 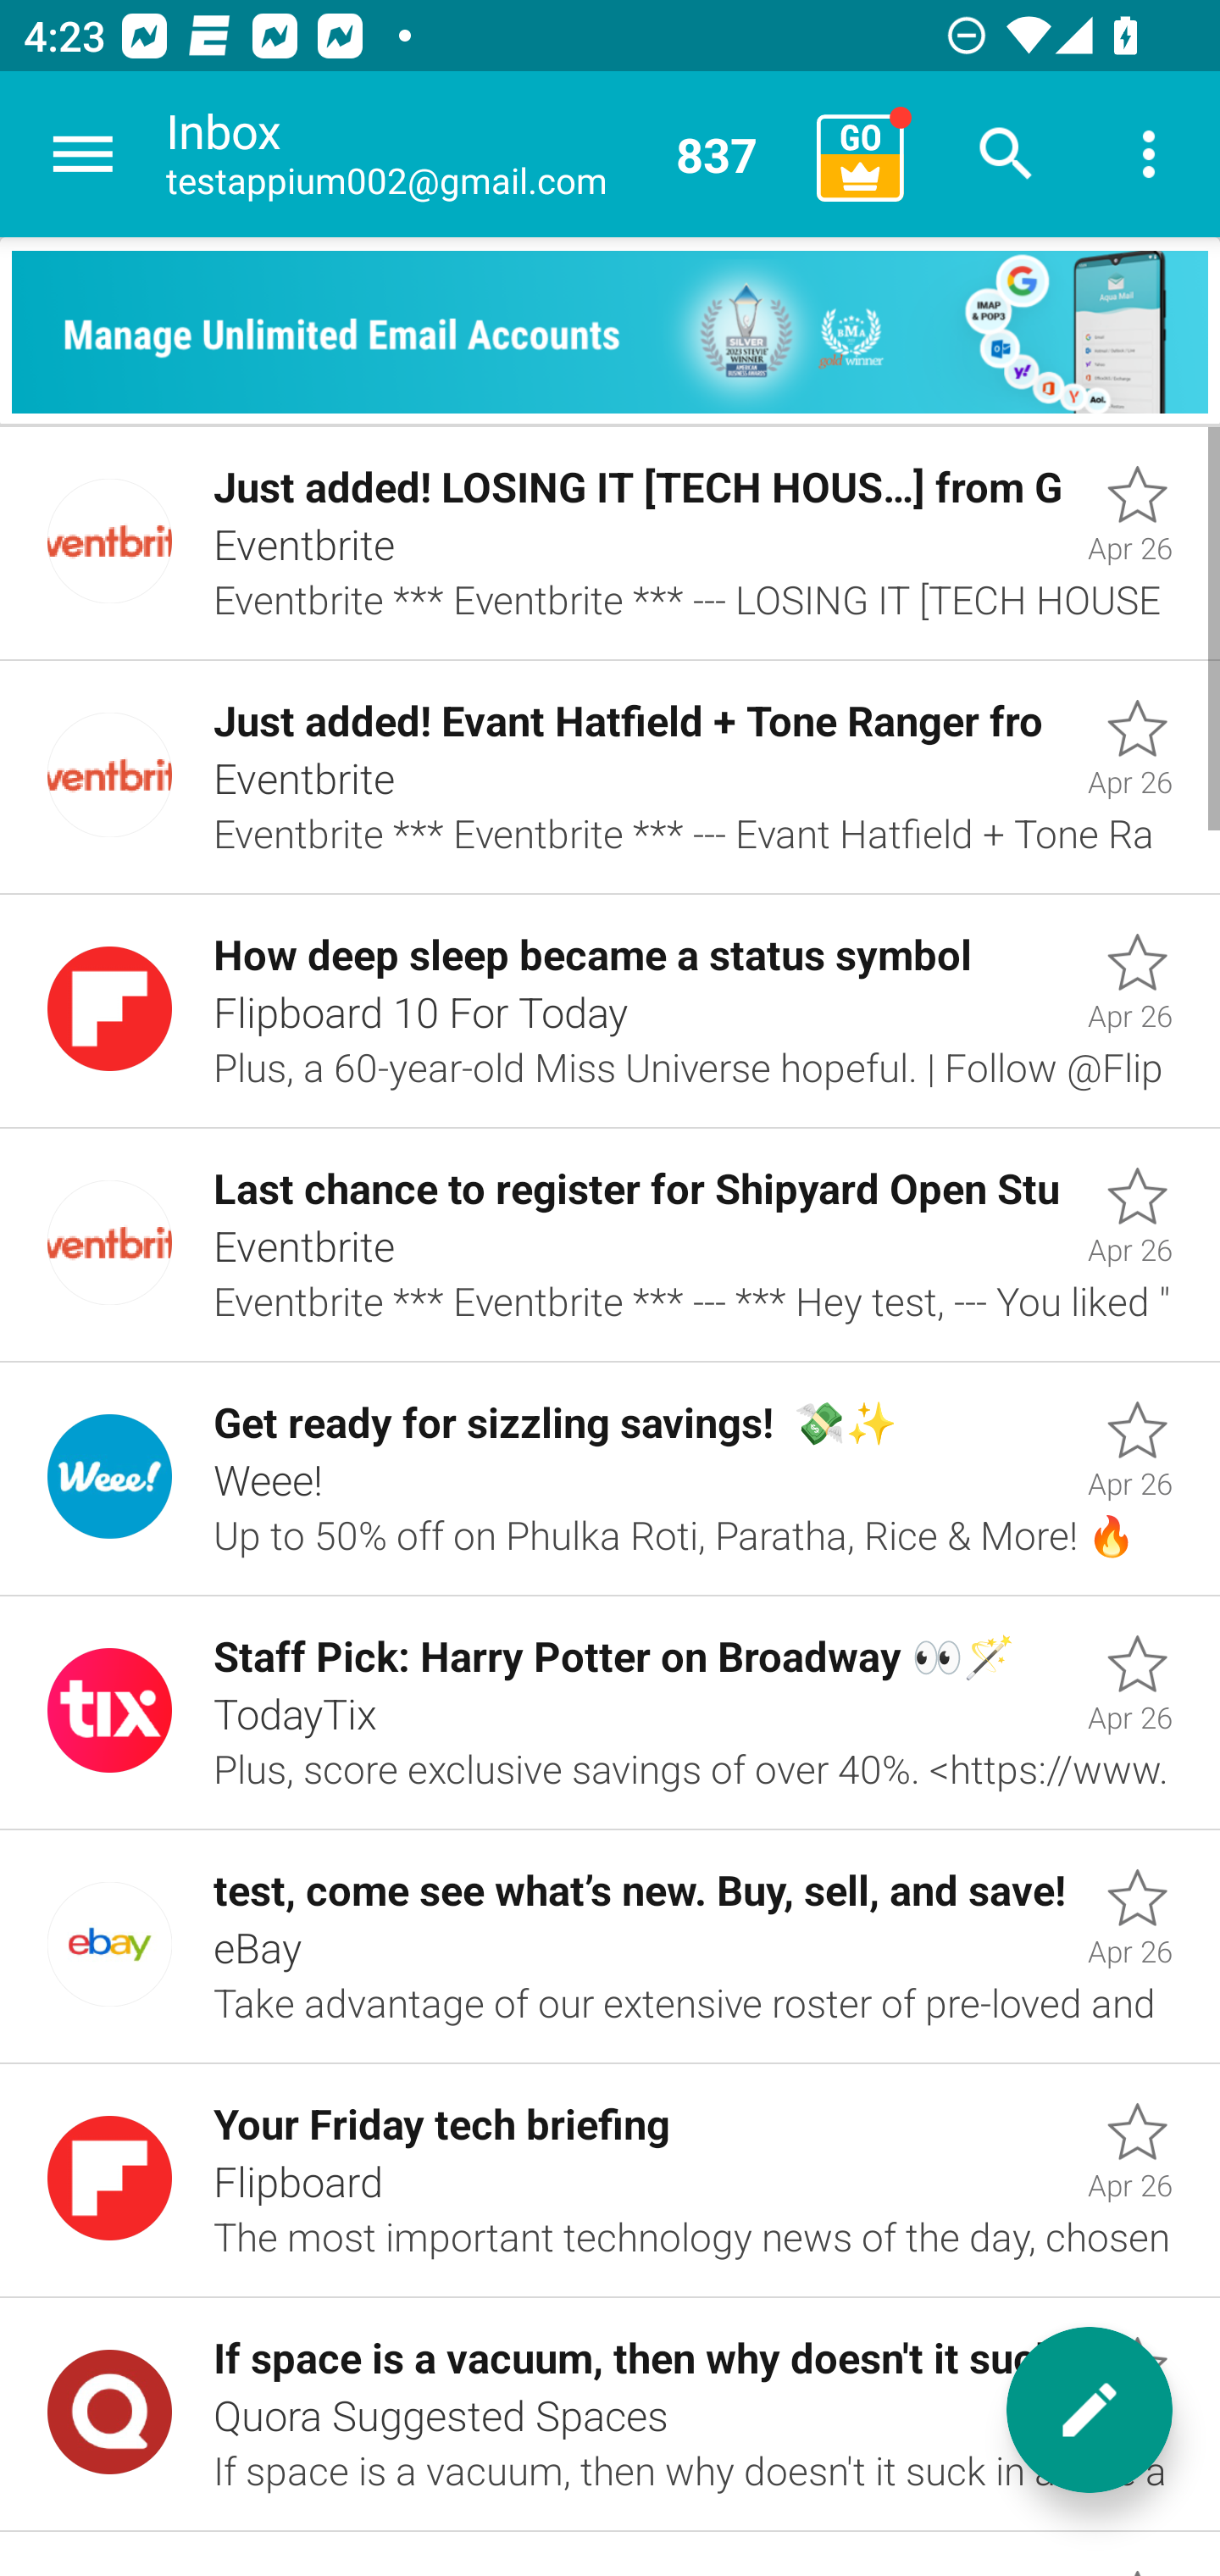 I want to click on Inbox testappium002@gmail.com 837, so click(x=480, y=154).